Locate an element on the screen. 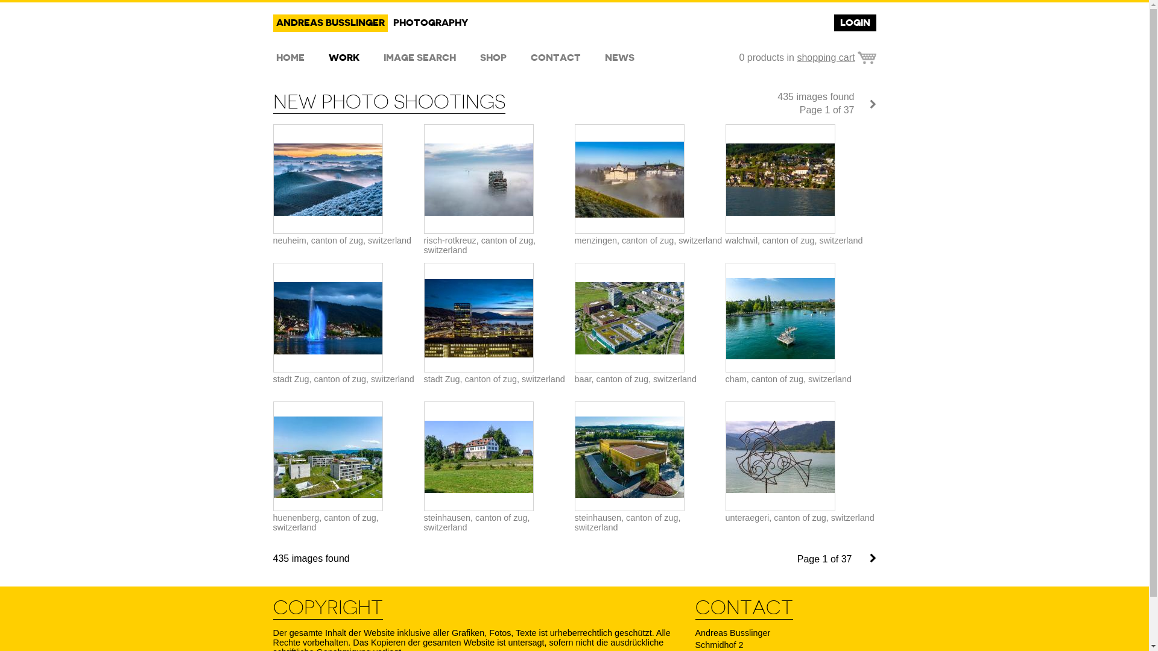  WORK is located at coordinates (344, 58).